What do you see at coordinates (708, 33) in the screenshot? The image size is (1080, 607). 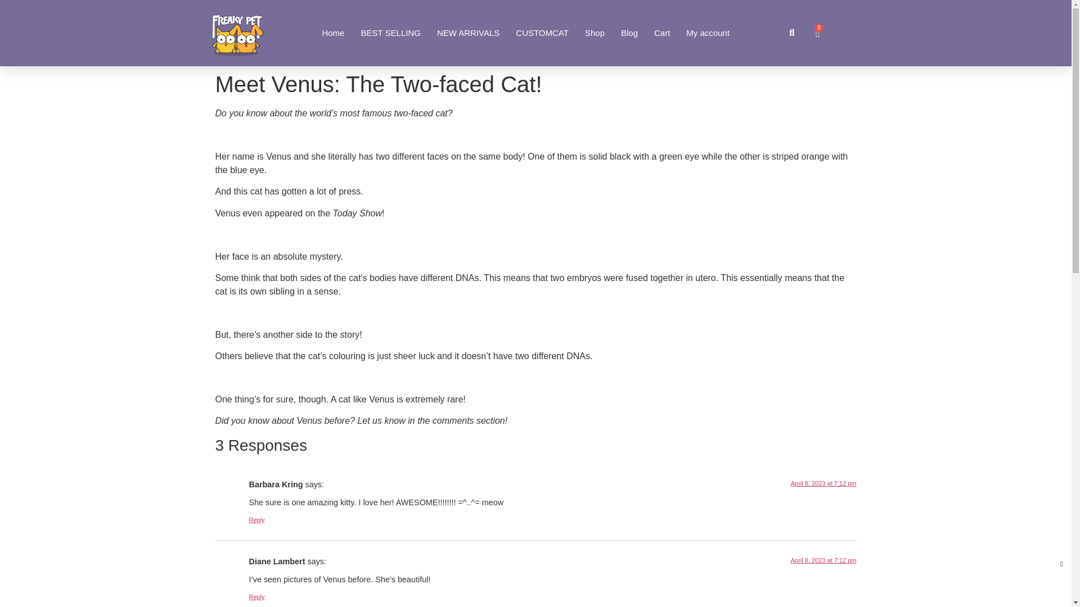 I see `My account` at bounding box center [708, 33].